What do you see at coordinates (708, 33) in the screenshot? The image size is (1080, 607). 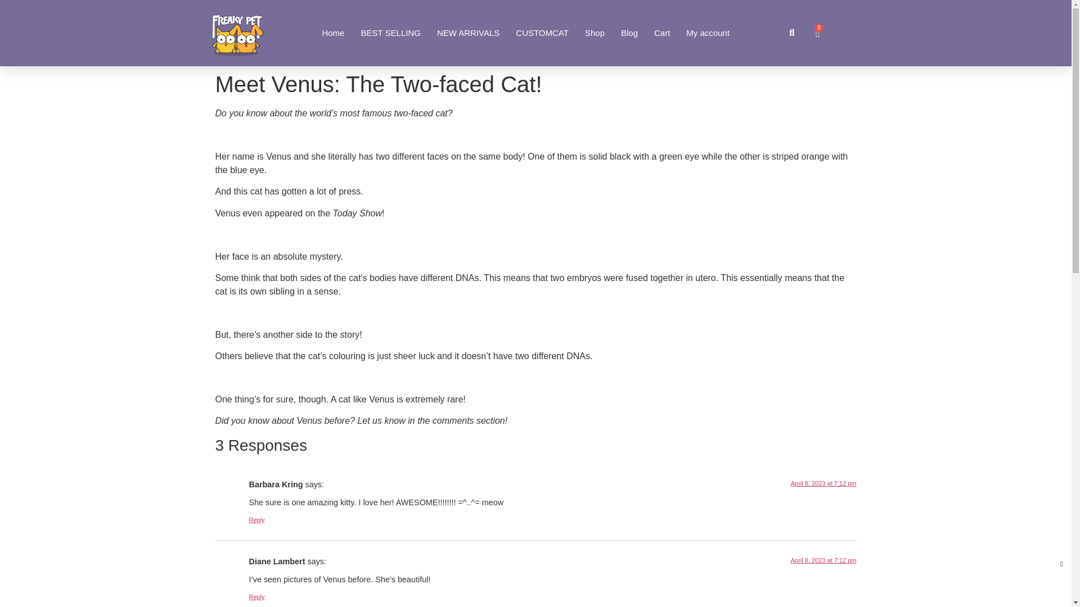 I see `My account` at bounding box center [708, 33].